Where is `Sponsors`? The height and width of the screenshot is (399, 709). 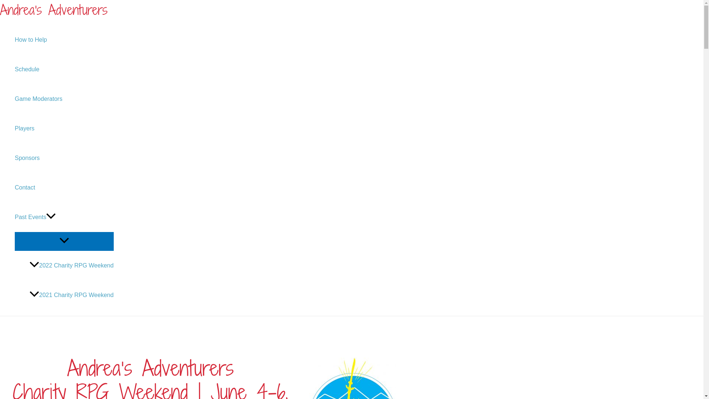 Sponsors is located at coordinates (64, 158).